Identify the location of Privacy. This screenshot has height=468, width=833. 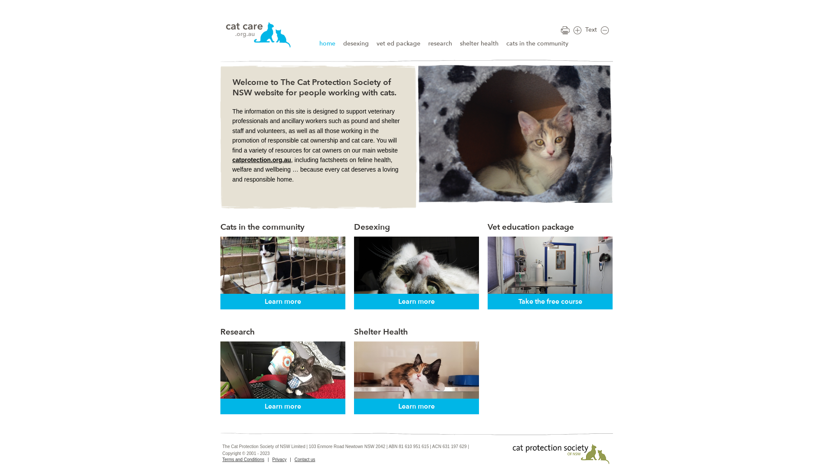
(279, 459).